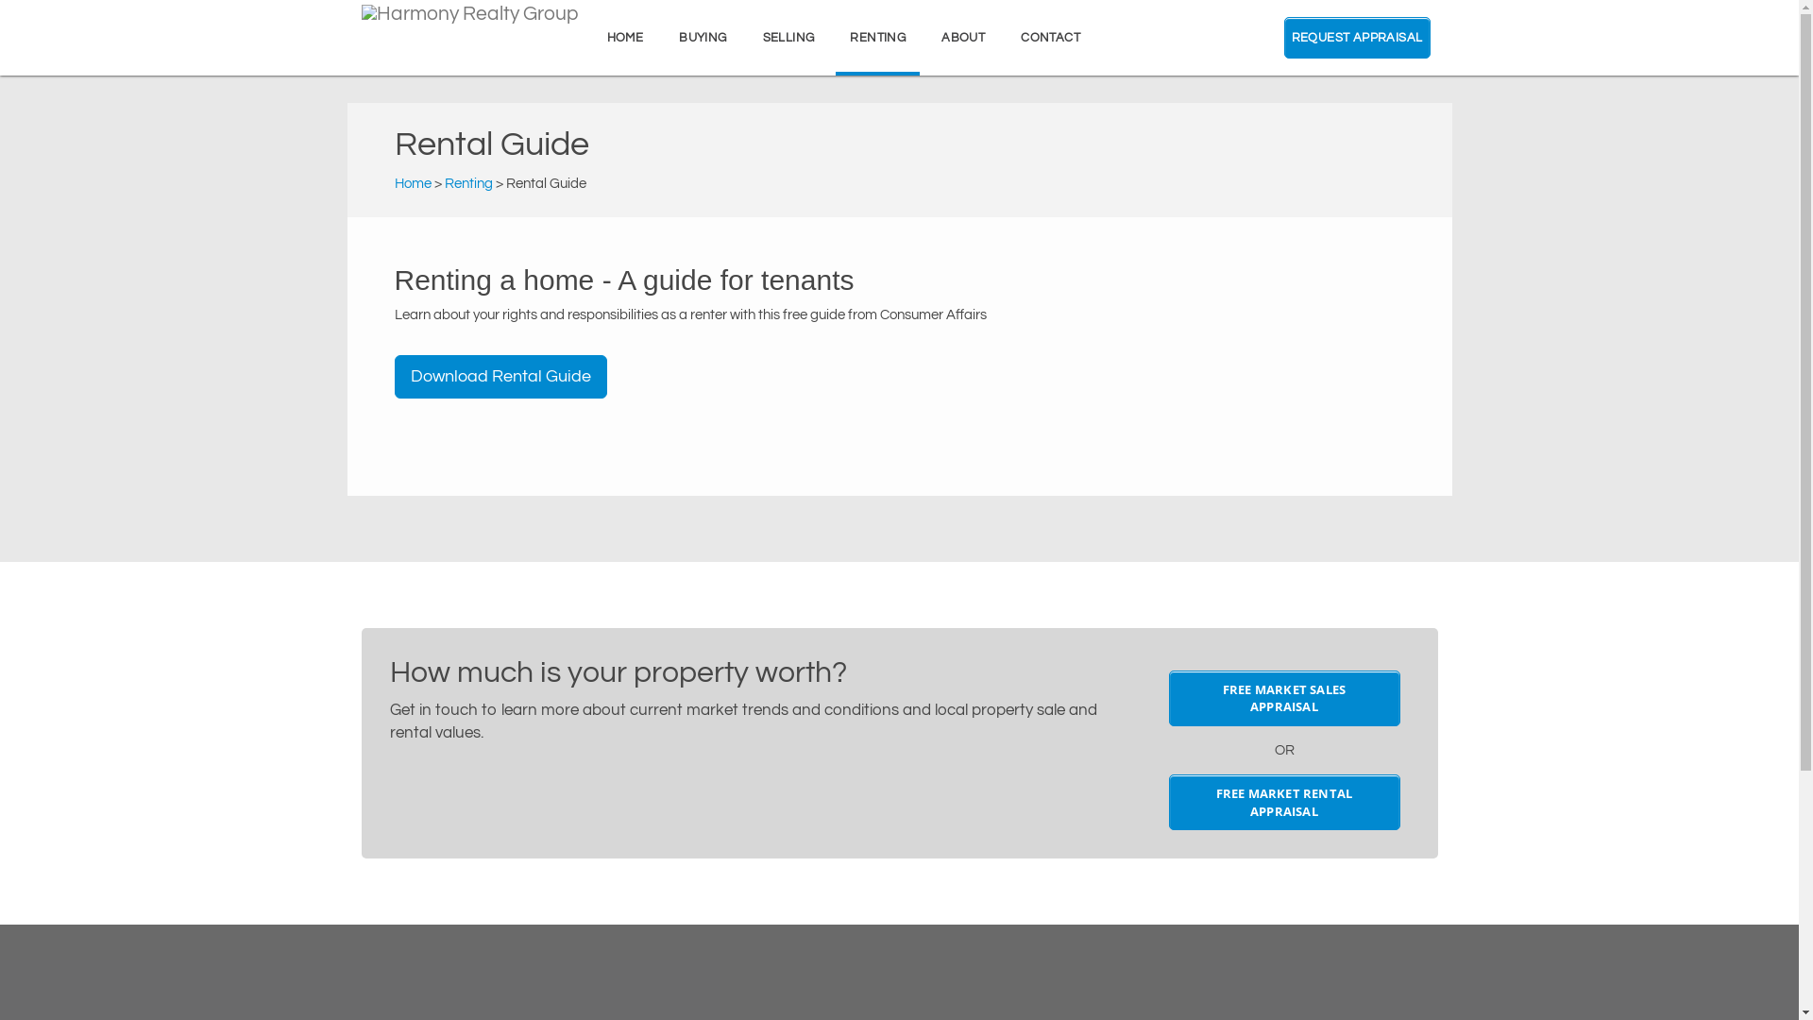 This screenshot has width=1813, height=1020. I want to click on Home, so click(414, 183).